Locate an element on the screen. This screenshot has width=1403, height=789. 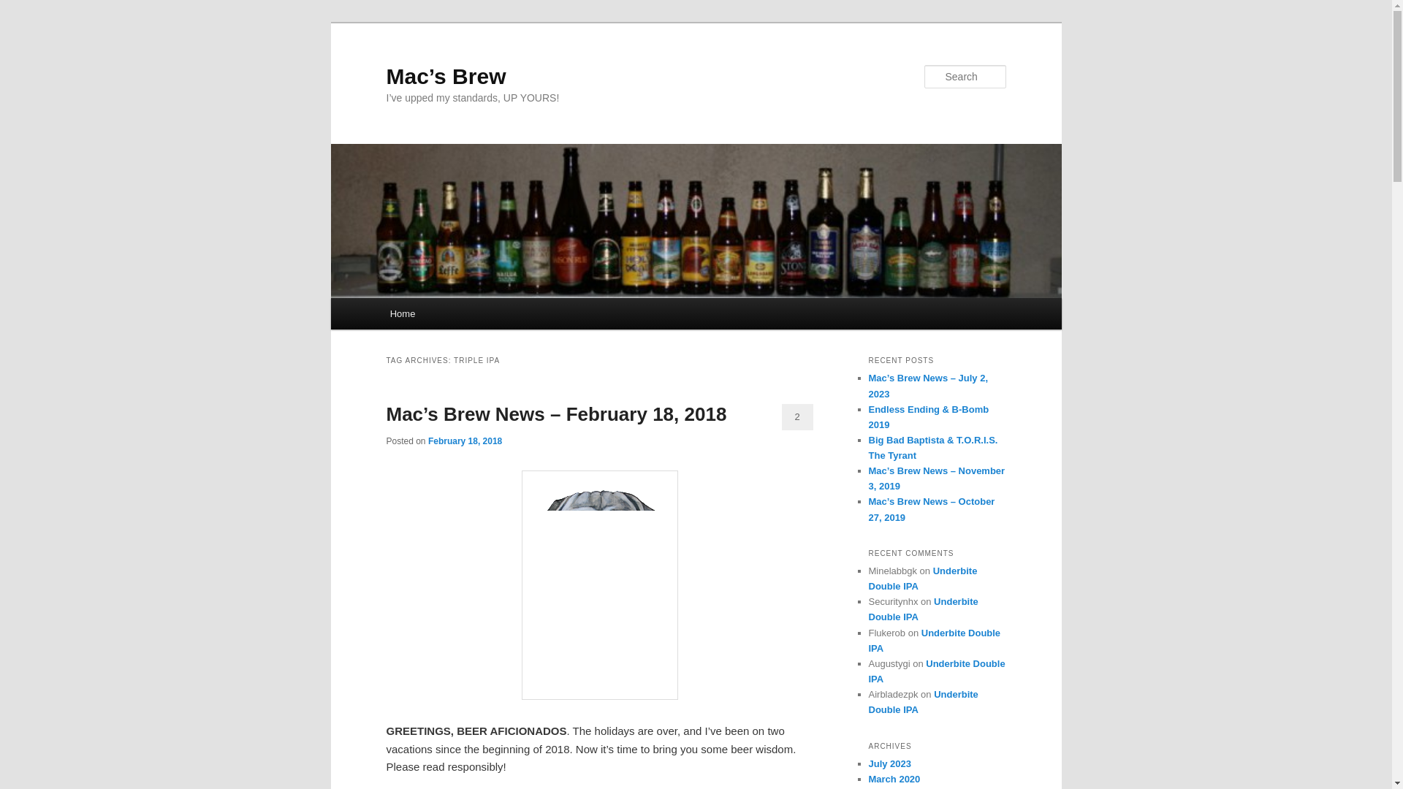
2 is located at coordinates (797, 416).